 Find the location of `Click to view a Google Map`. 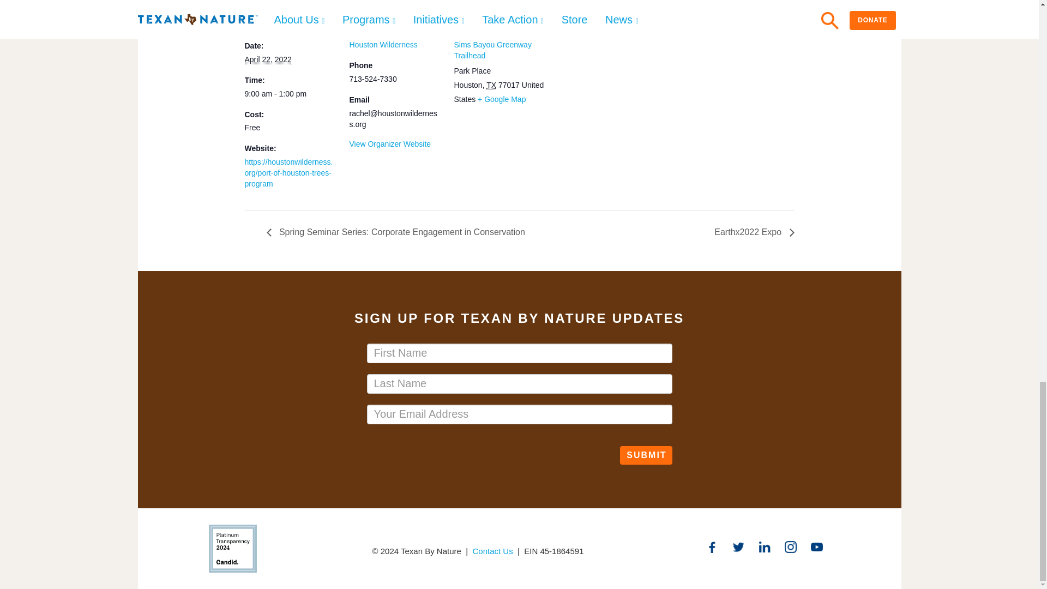

Click to view a Google Map is located at coordinates (501, 99).